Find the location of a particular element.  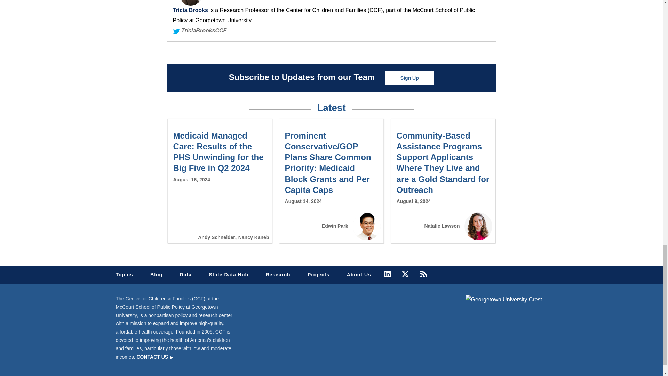

RSS is located at coordinates (424, 274).